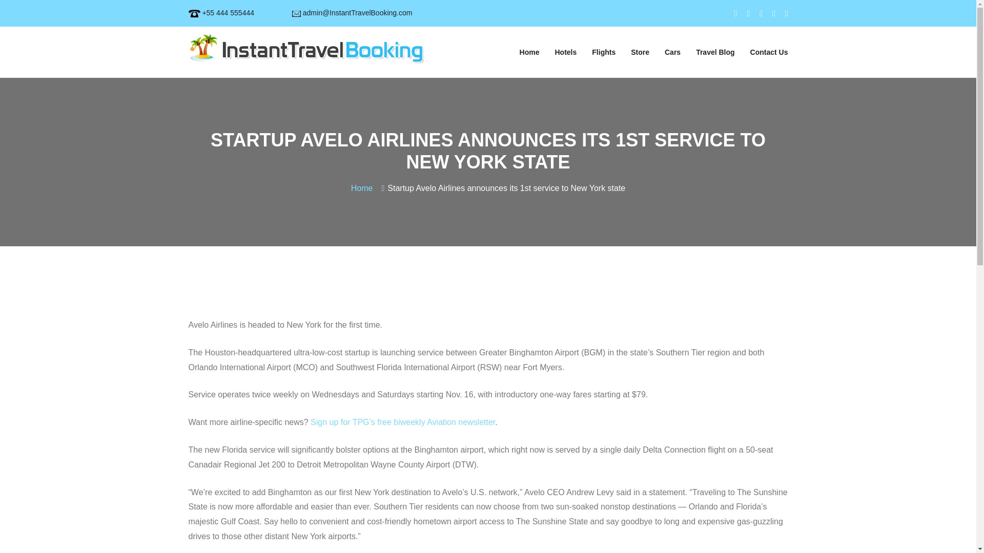 The image size is (984, 553). What do you see at coordinates (364, 187) in the screenshot?
I see `Home  ` at bounding box center [364, 187].